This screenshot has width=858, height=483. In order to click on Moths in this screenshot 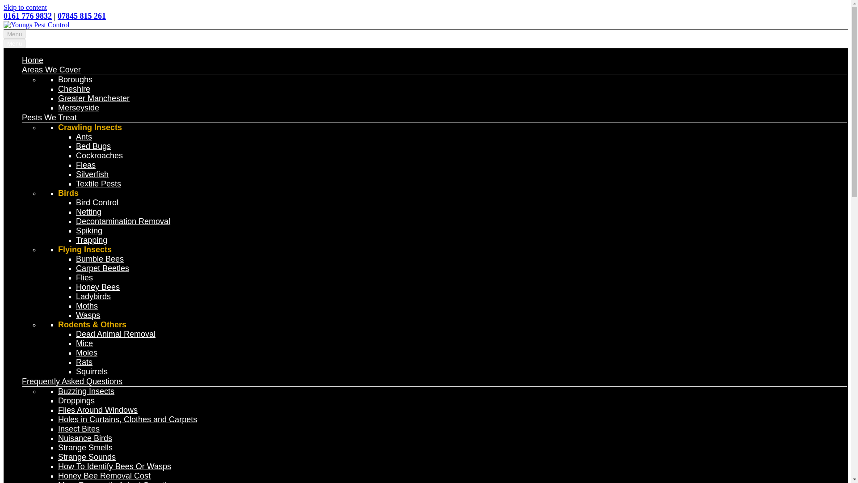, I will do `click(87, 306)`.